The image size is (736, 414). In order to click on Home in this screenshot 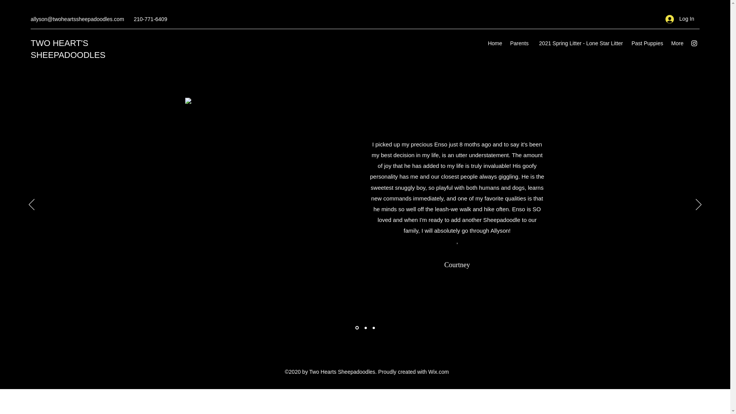, I will do `click(495, 43)`.